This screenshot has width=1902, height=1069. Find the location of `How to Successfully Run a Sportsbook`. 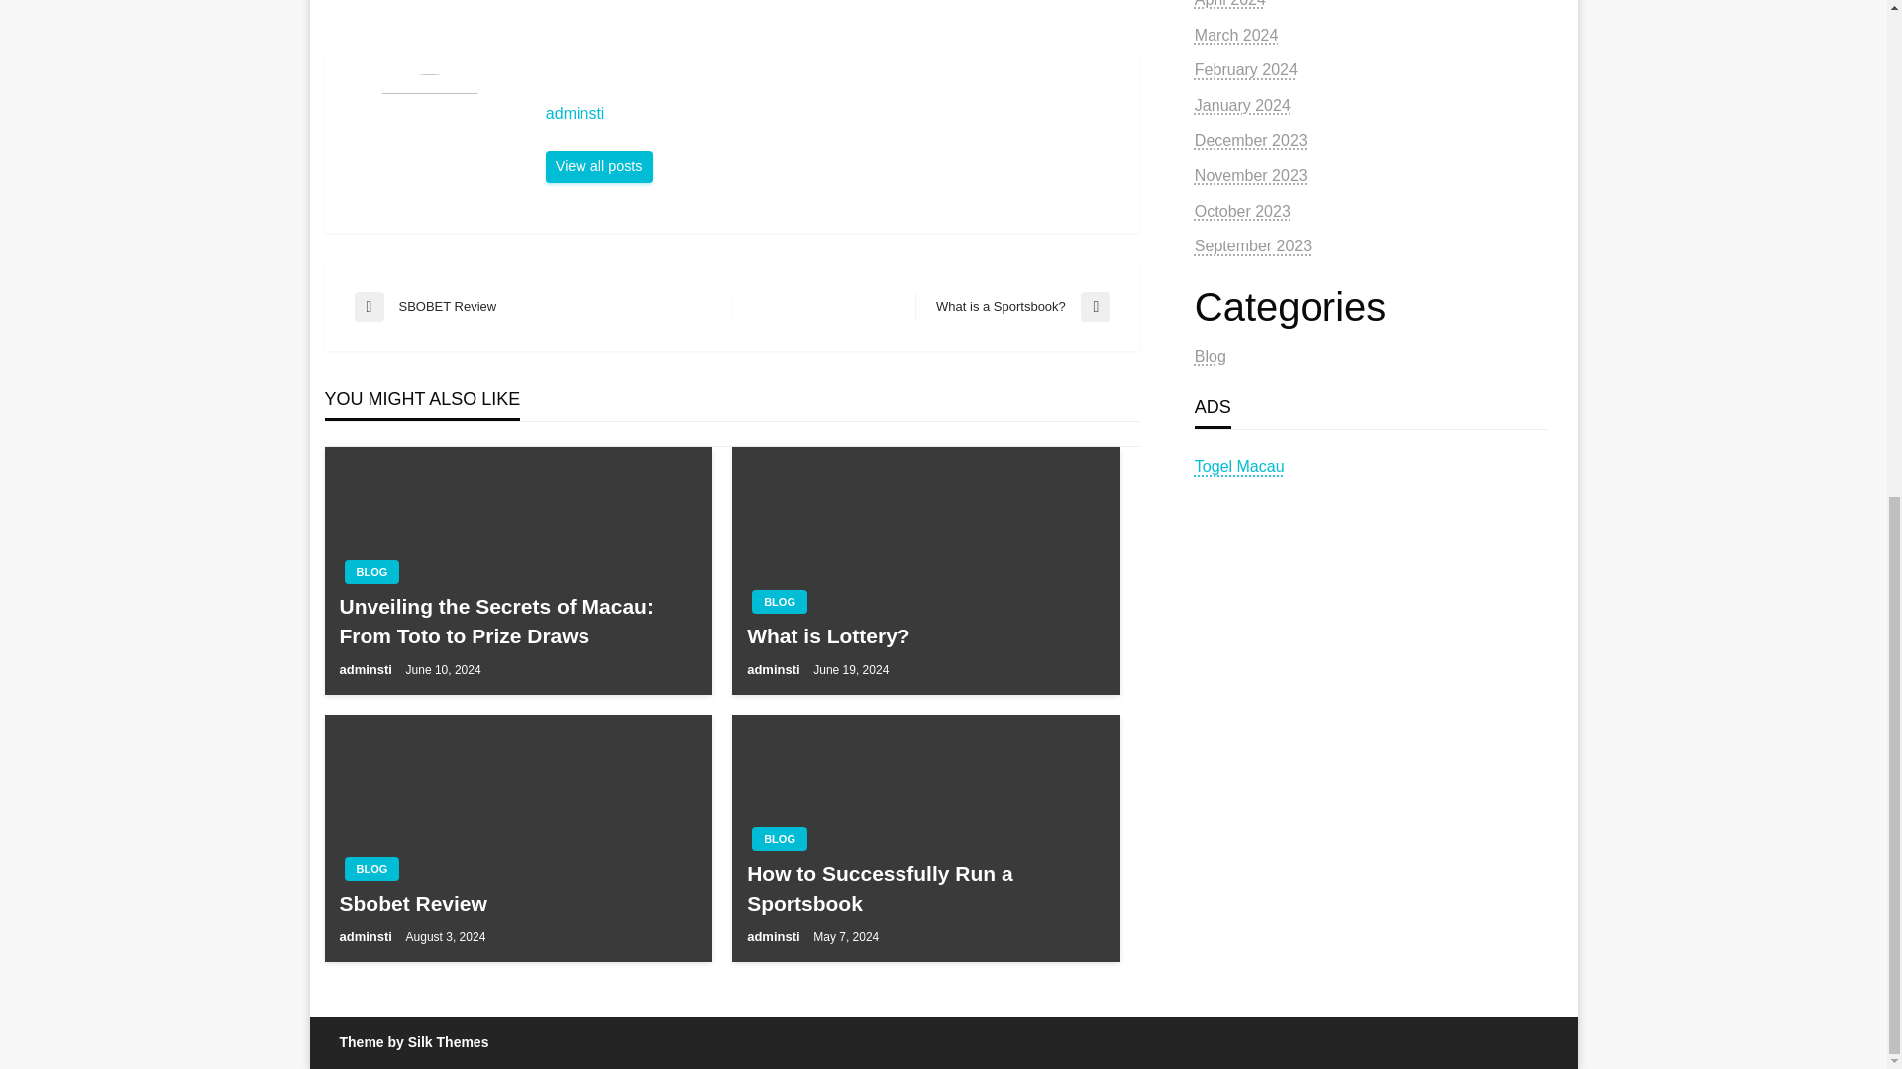

How to Successfully Run a Sportsbook is located at coordinates (925, 888).